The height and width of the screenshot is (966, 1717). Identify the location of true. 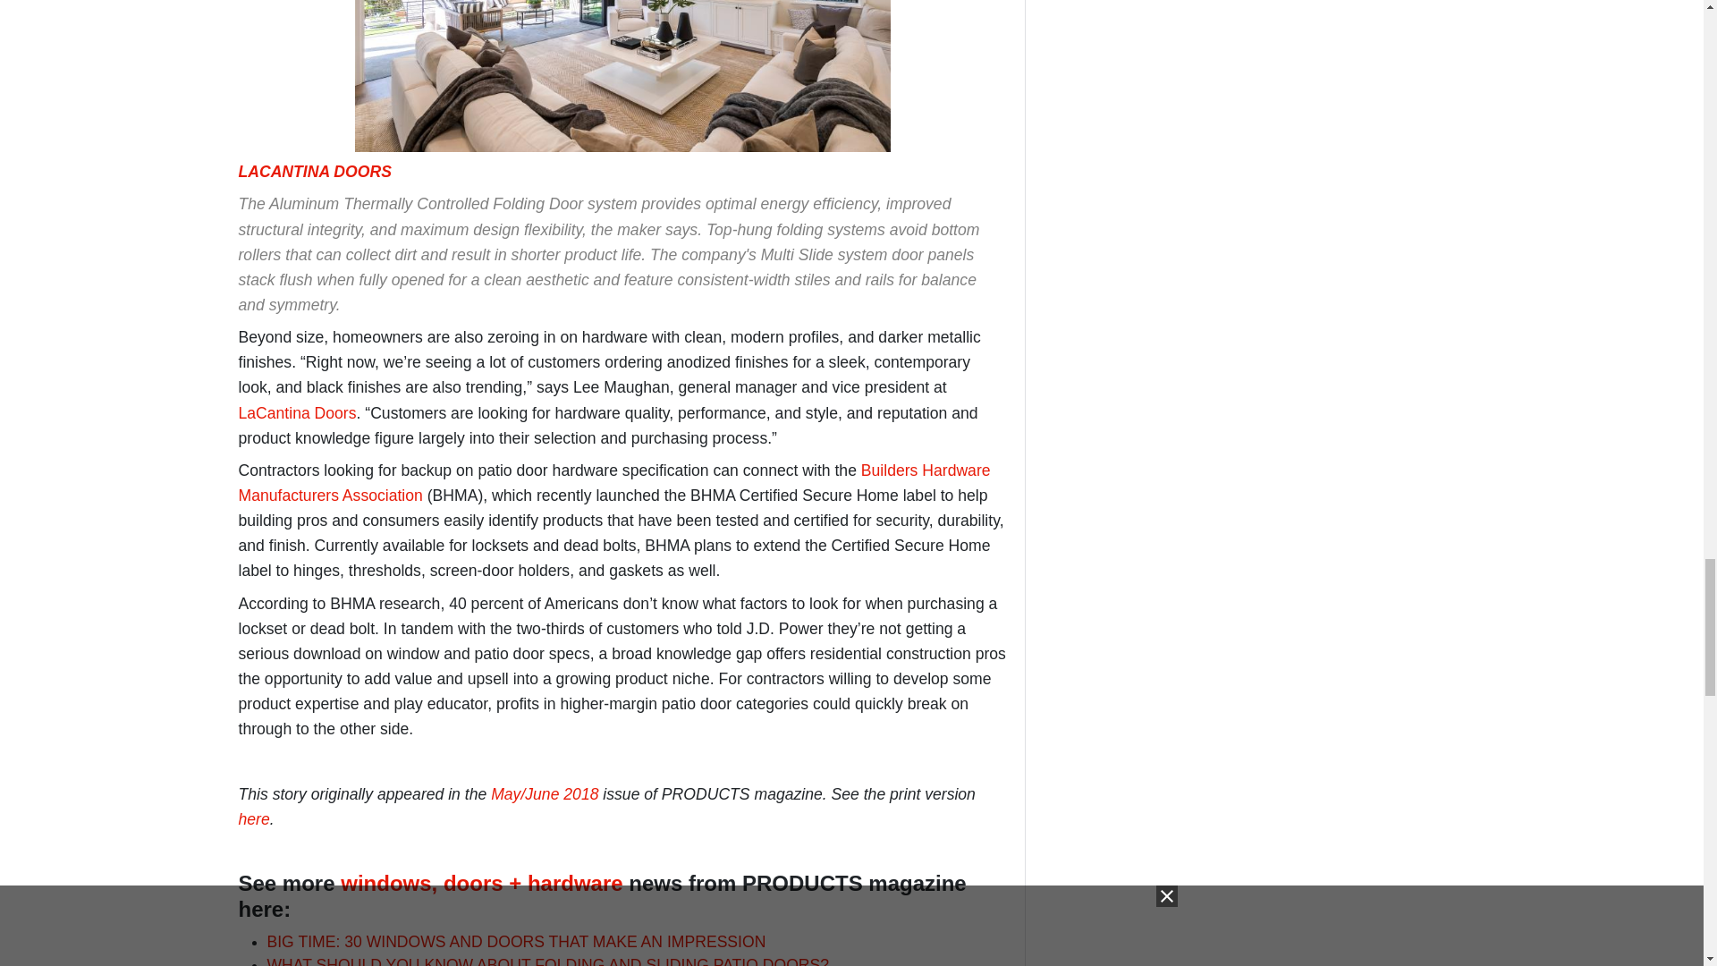
(1332, 97).